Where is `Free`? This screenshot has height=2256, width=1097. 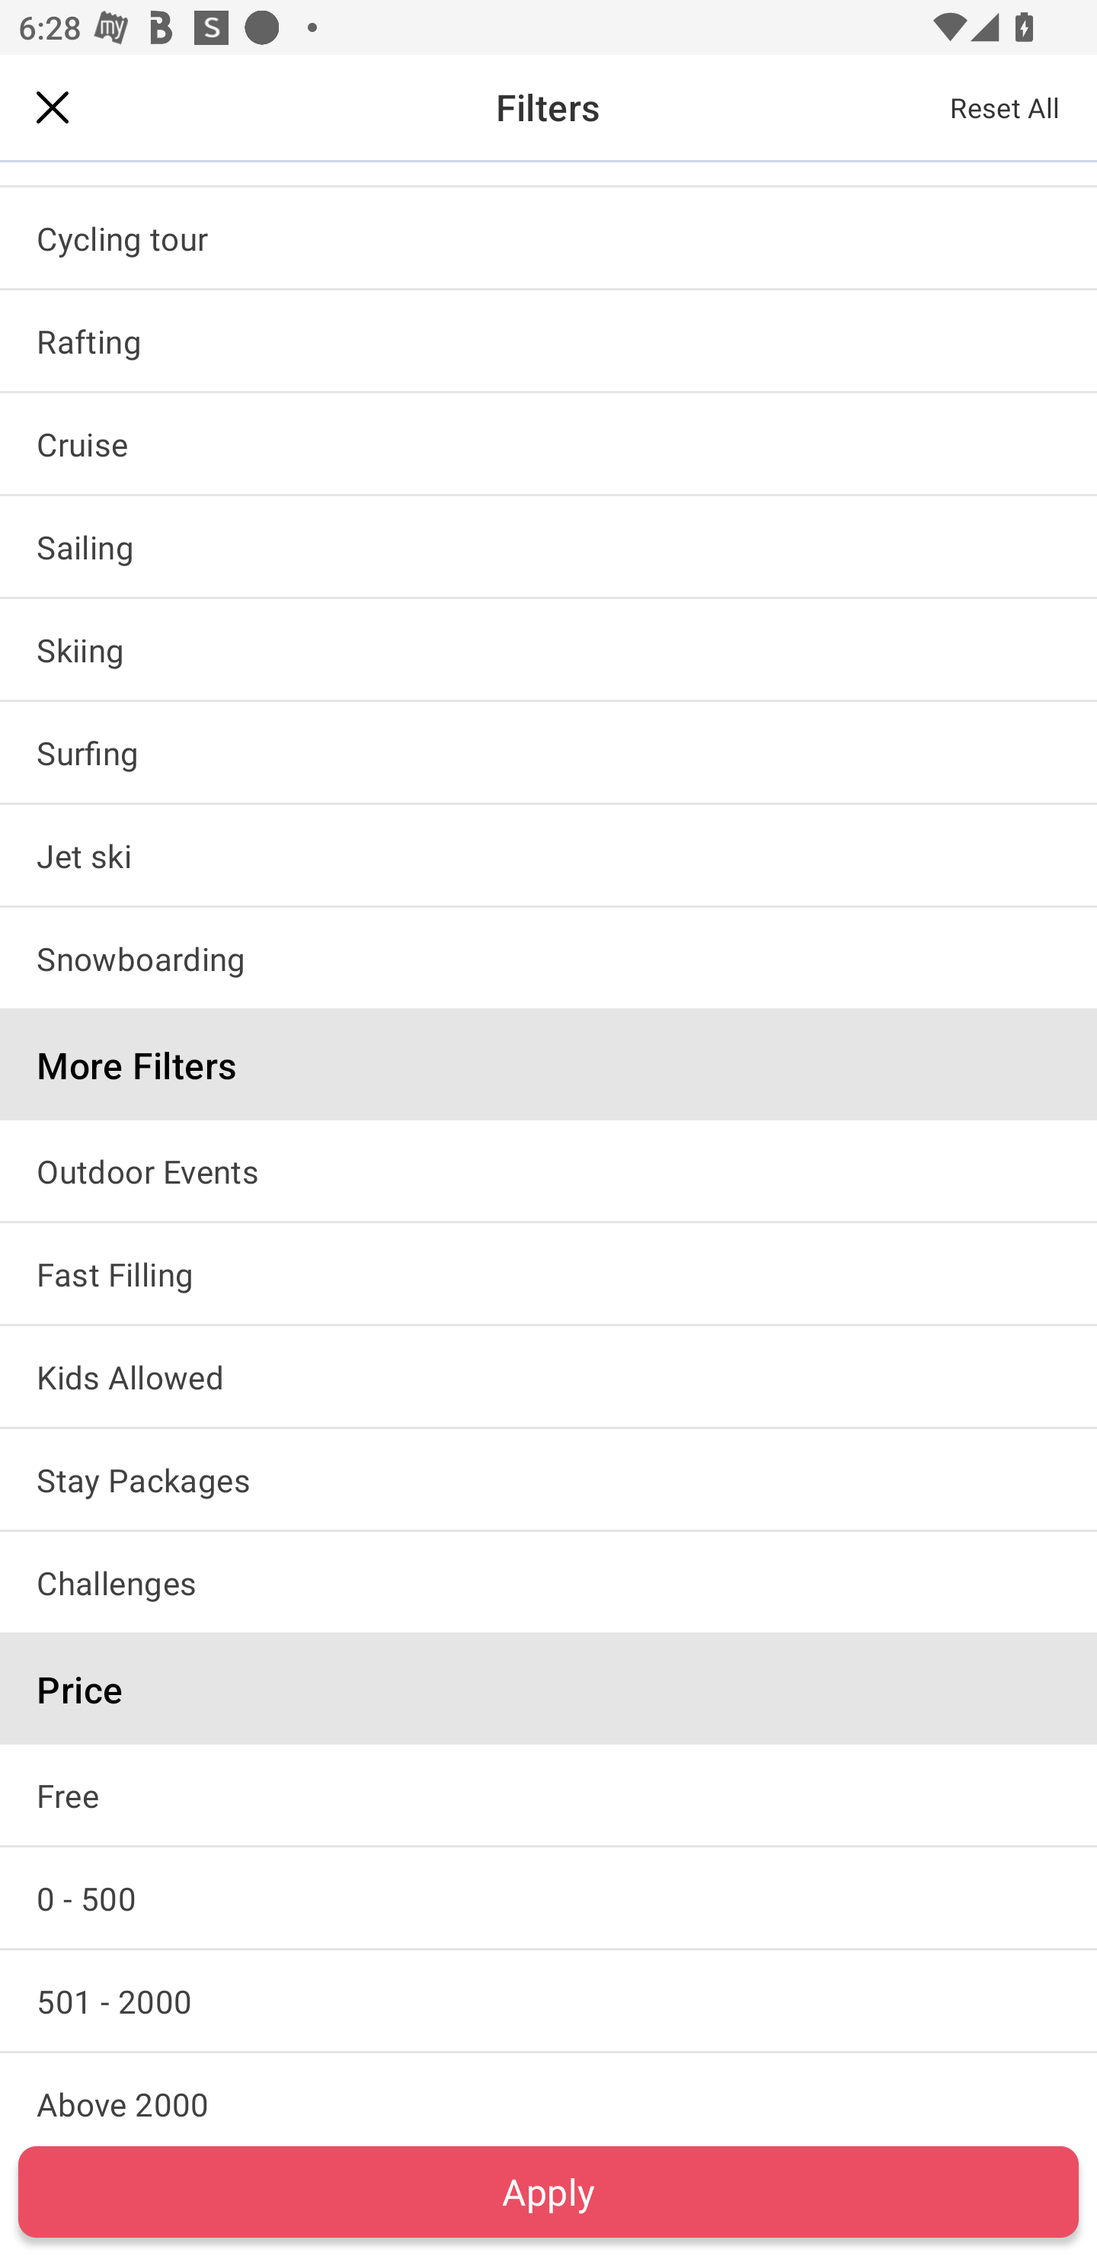 Free is located at coordinates (548, 1794).